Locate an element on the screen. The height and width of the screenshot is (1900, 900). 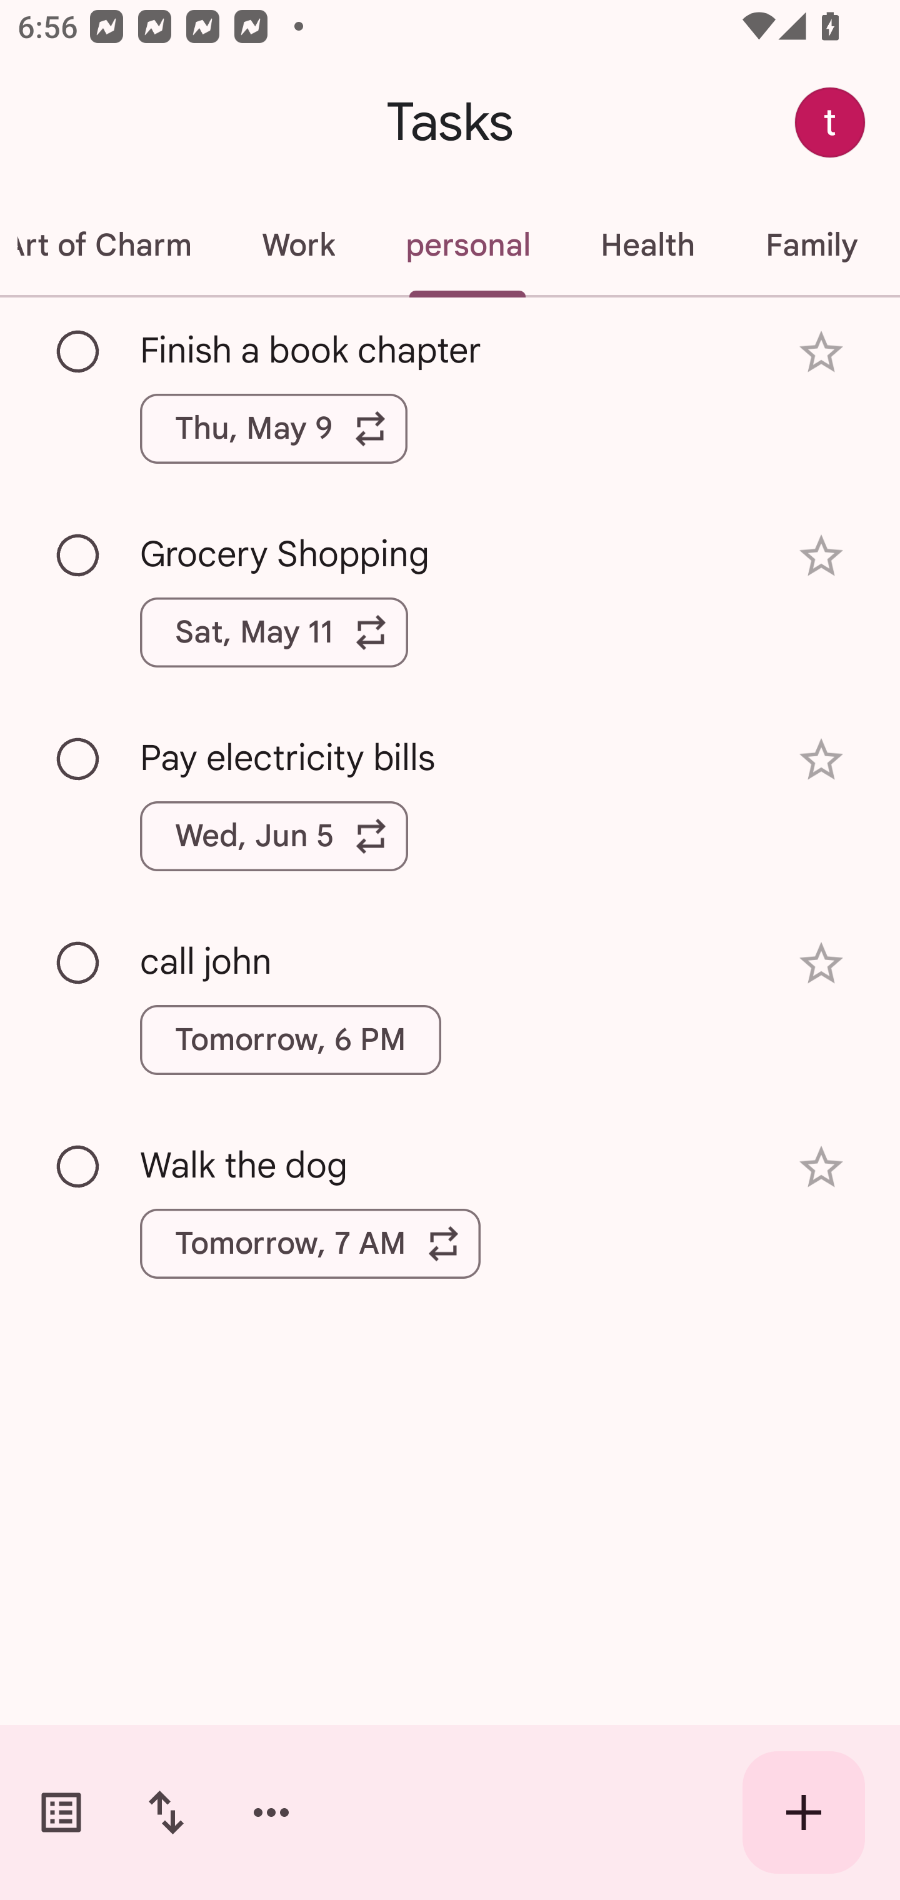
Create new task is located at coordinates (804, 1812).